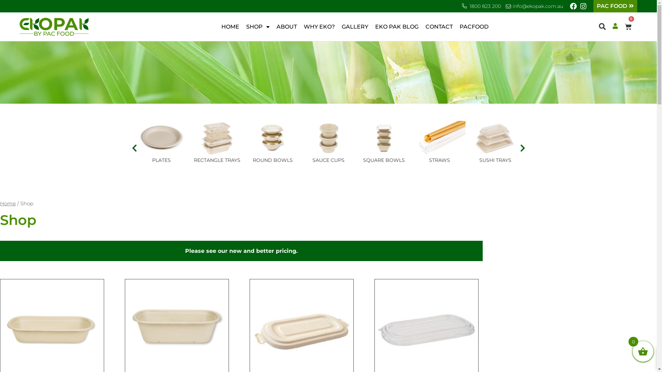  Describe the element at coordinates (495, 160) in the screenshot. I see `STRAWS` at that location.